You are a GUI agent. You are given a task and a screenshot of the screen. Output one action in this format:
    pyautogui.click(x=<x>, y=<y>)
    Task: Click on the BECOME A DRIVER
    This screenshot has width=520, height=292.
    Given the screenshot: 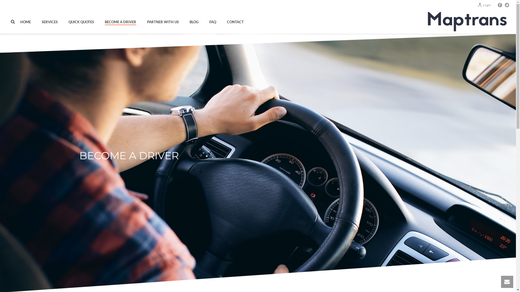 What is the action you would take?
    pyautogui.click(x=121, y=22)
    